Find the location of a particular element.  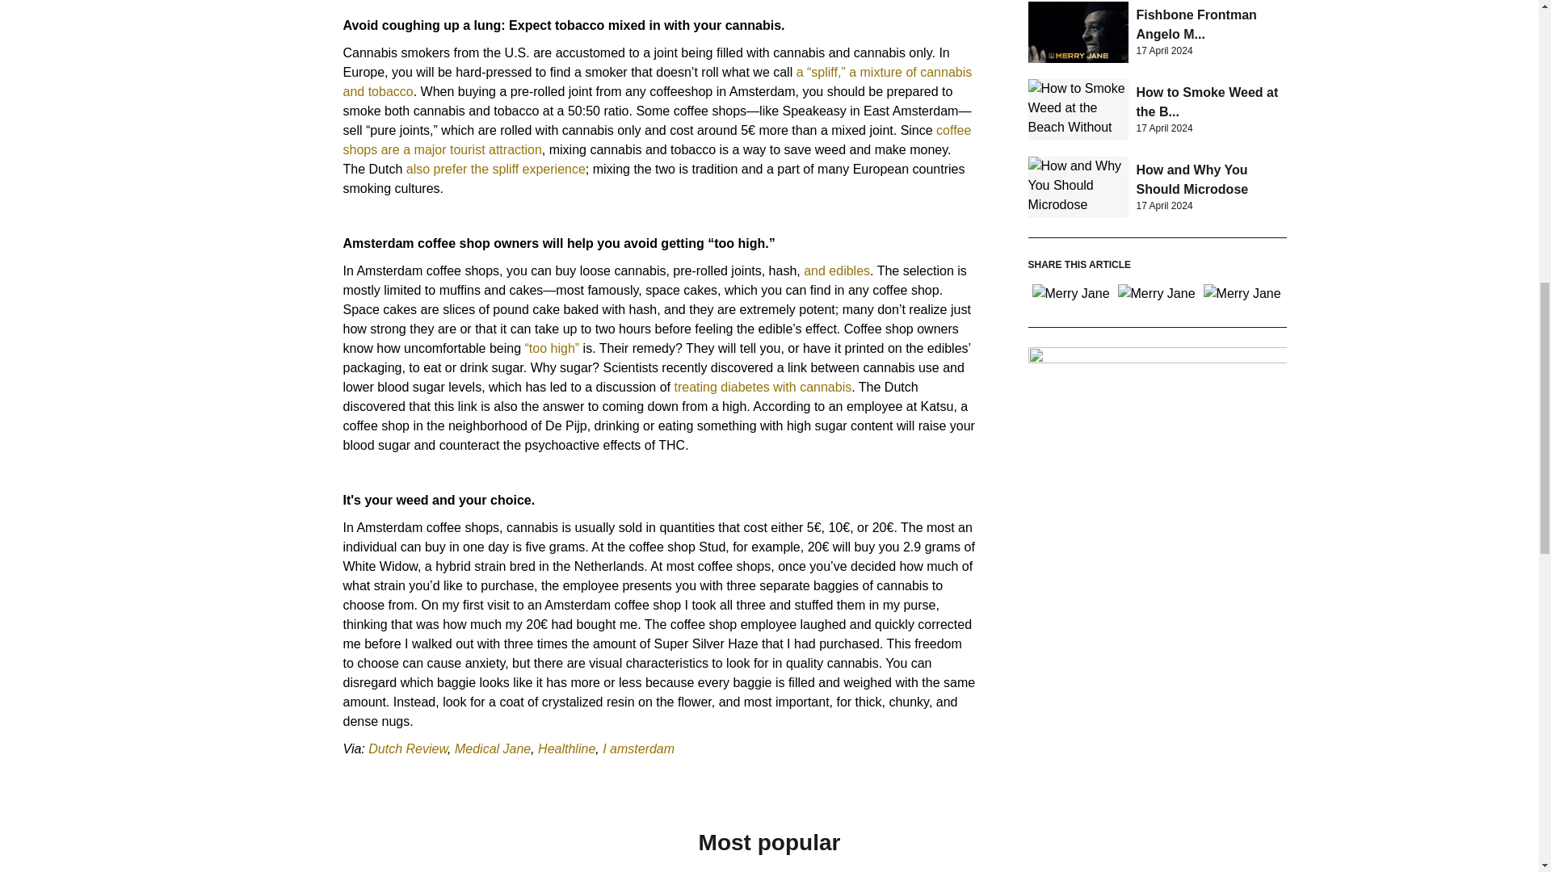

also prefer the spliff experience is located at coordinates (496, 169).